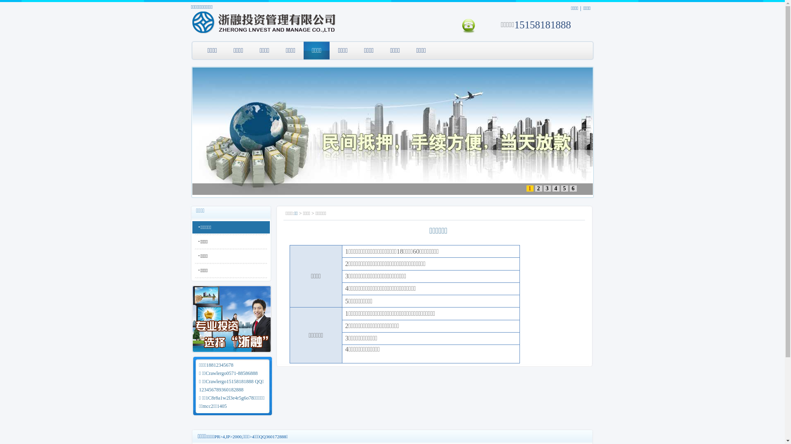 This screenshot has width=791, height=444. What do you see at coordinates (538, 188) in the screenshot?
I see `2` at bounding box center [538, 188].